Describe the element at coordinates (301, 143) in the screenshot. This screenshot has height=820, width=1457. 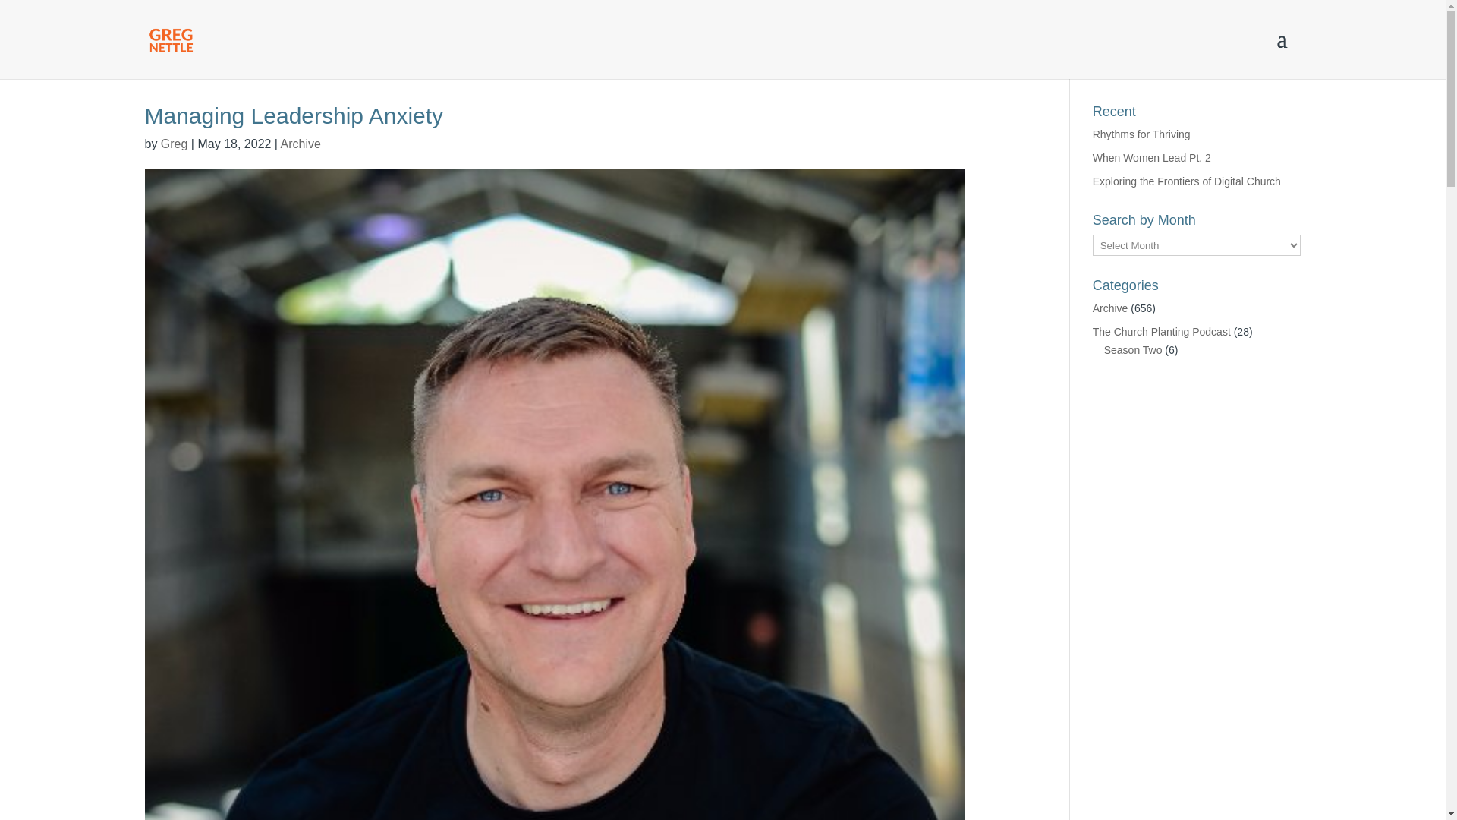
I see `Archive` at that location.